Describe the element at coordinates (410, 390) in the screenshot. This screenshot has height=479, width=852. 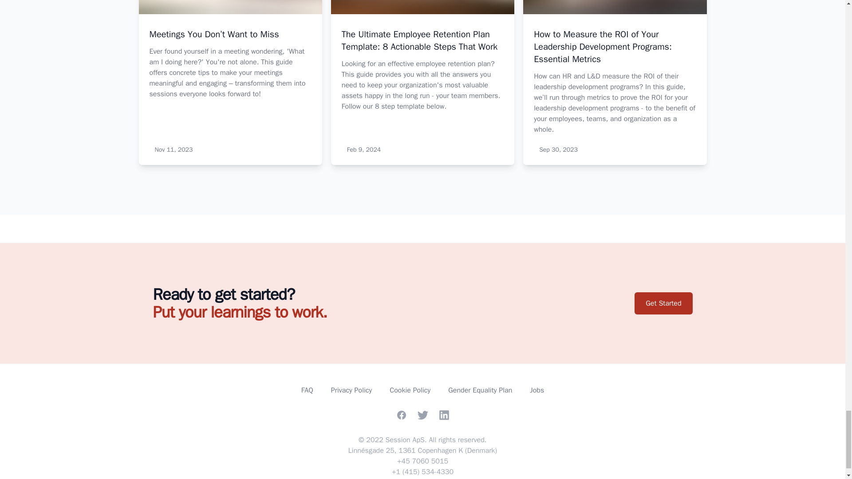
I see `Cookie Policy` at that location.